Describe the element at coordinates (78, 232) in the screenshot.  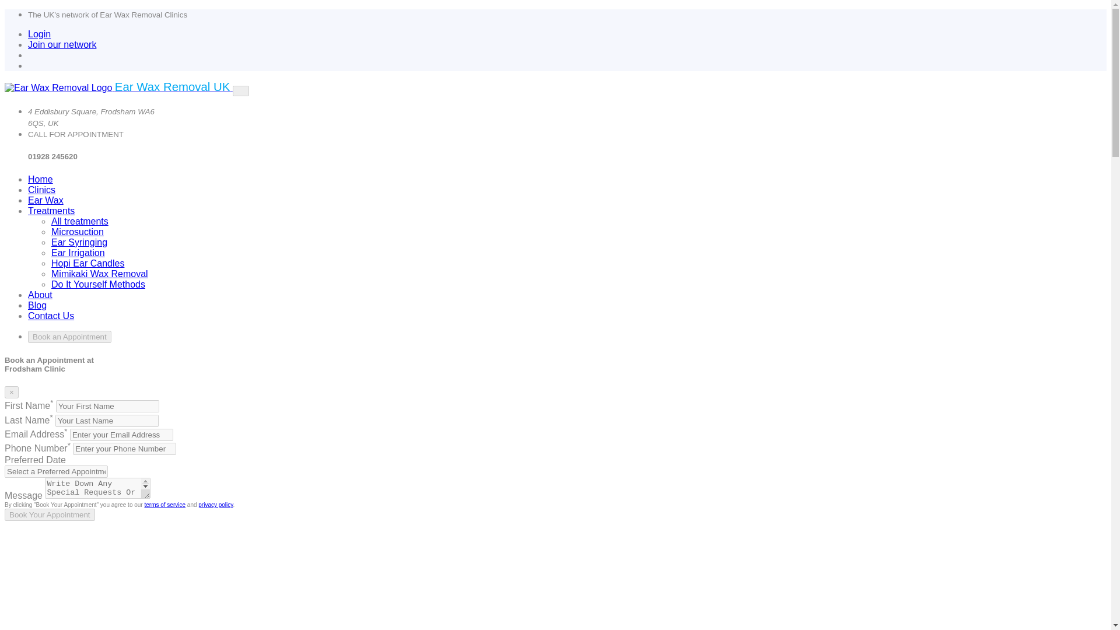
I see `Microsuction` at that location.